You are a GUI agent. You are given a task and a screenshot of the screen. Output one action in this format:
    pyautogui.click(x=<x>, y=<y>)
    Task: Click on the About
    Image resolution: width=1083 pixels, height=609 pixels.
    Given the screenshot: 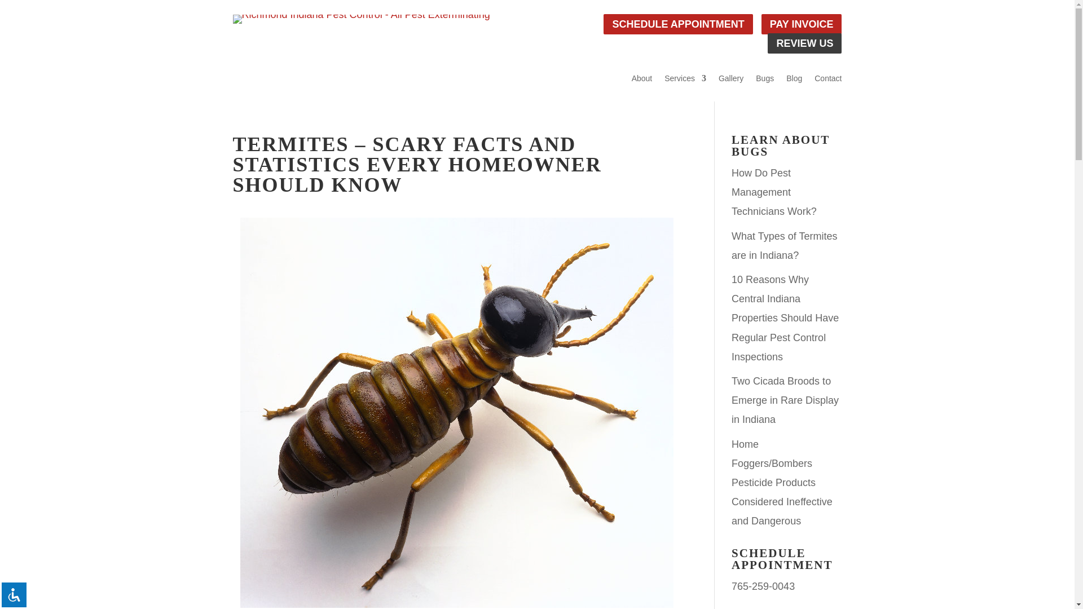 What is the action you would take?
    pyautogui.click(x=642, y=80)
    